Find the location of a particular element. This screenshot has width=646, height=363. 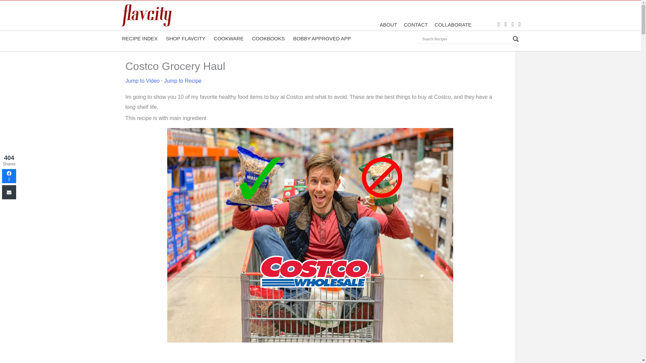

COLLABORATE is located at coordinates (453, 25).